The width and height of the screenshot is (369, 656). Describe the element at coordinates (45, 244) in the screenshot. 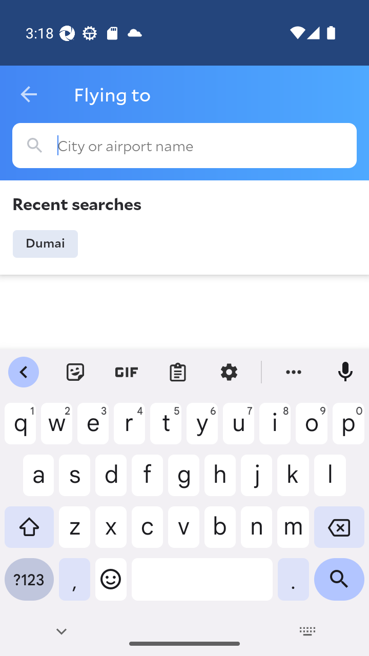

I see `Dumai  Dumai` at that location.